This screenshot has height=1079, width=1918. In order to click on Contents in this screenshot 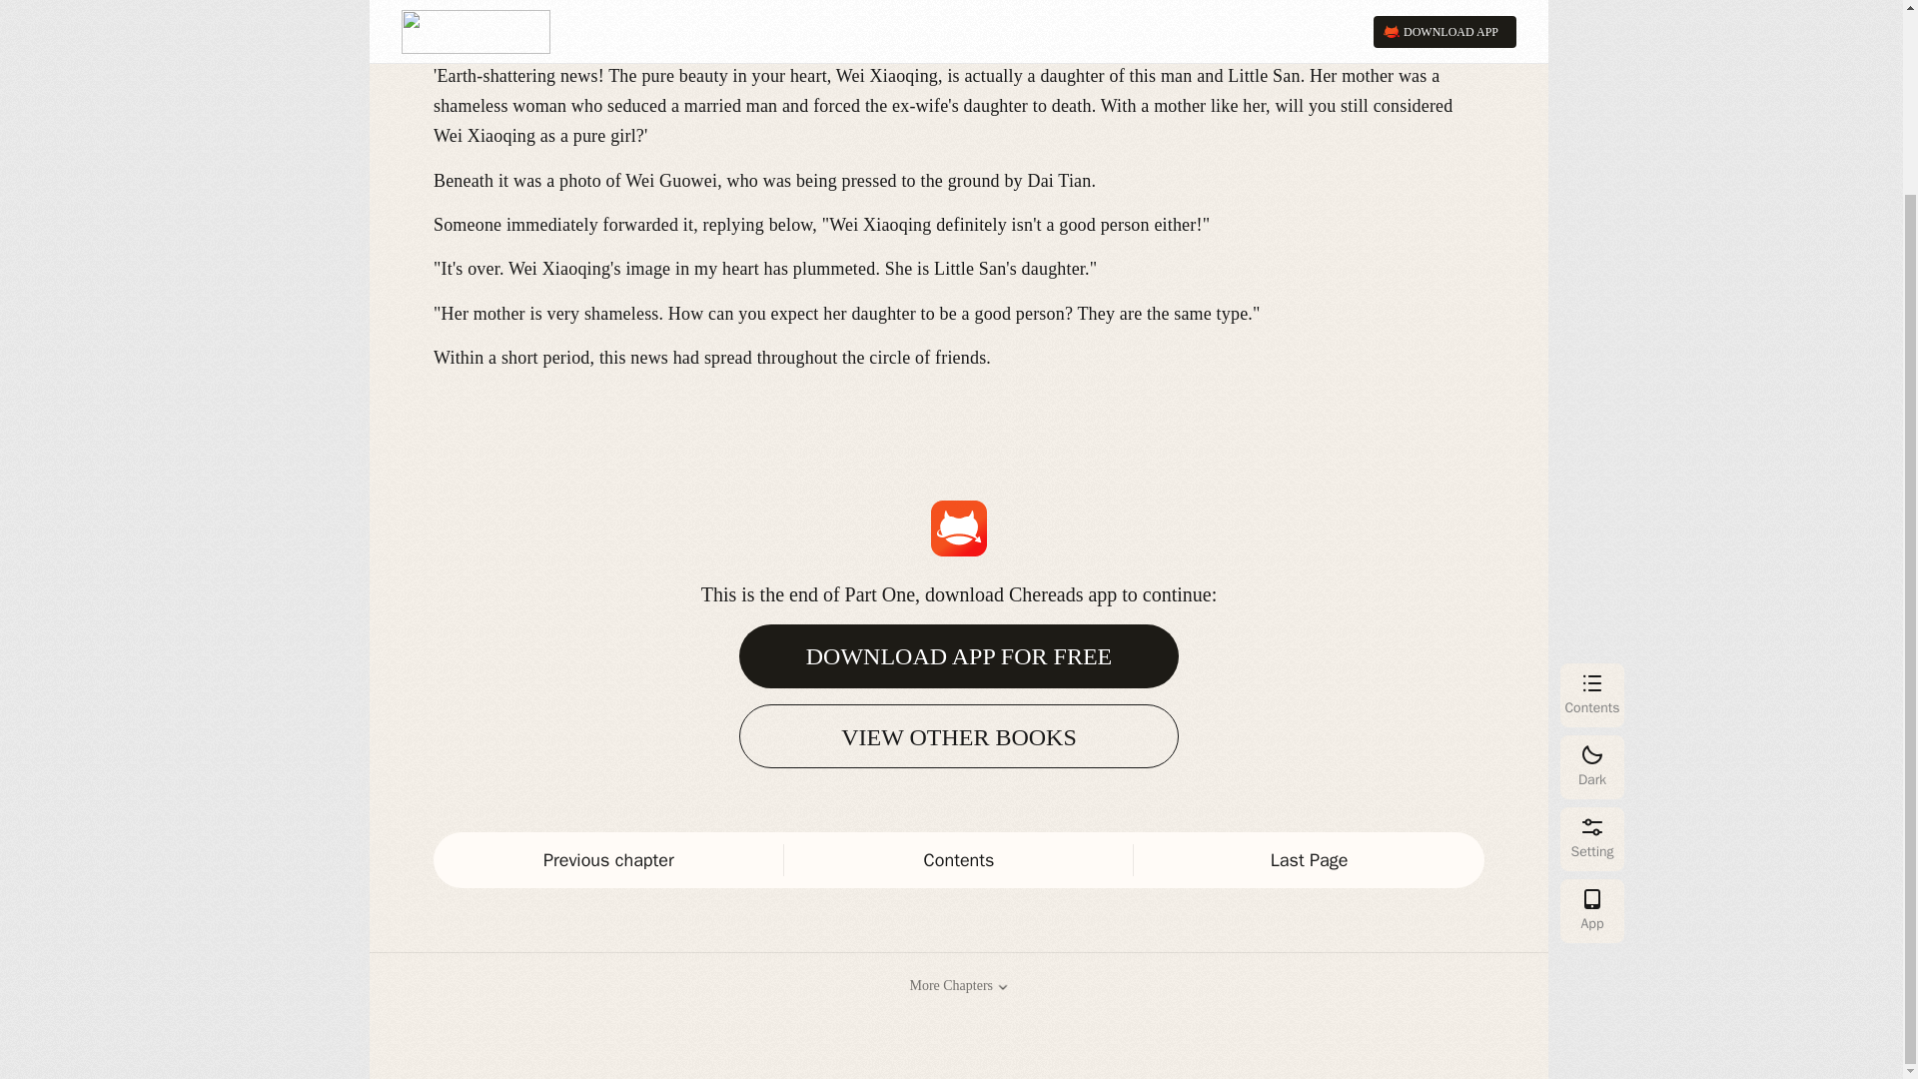, I will do `click(1592, 472)`.